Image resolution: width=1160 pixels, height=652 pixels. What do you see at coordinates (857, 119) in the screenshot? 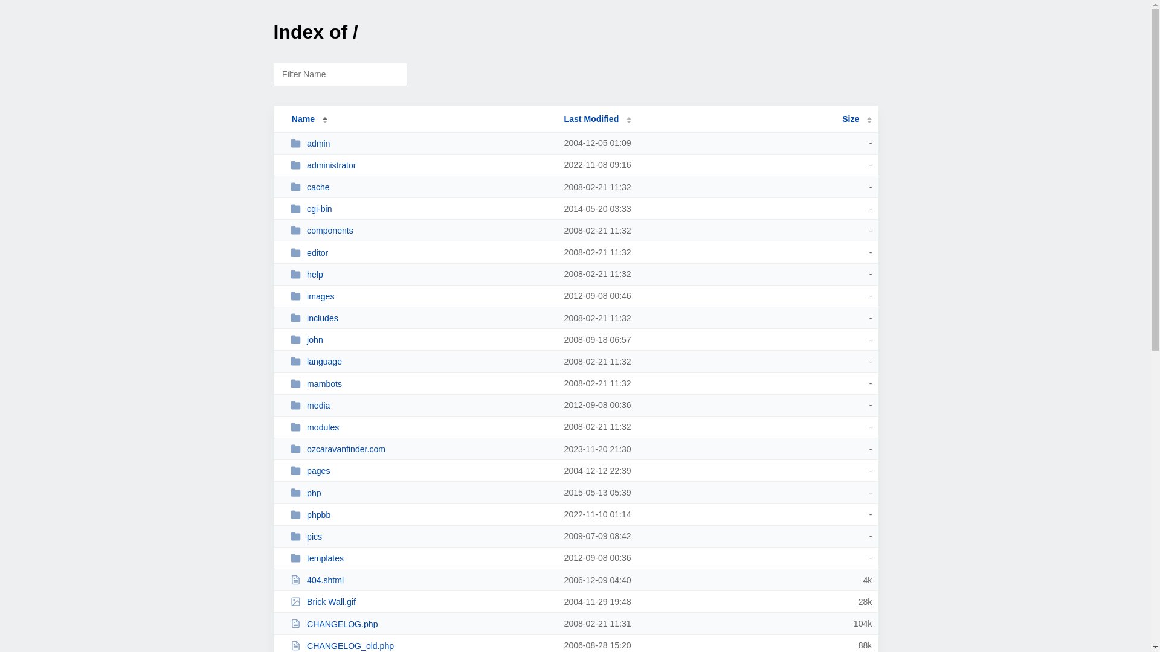
I see `Size` at bounding box center [857, 119].